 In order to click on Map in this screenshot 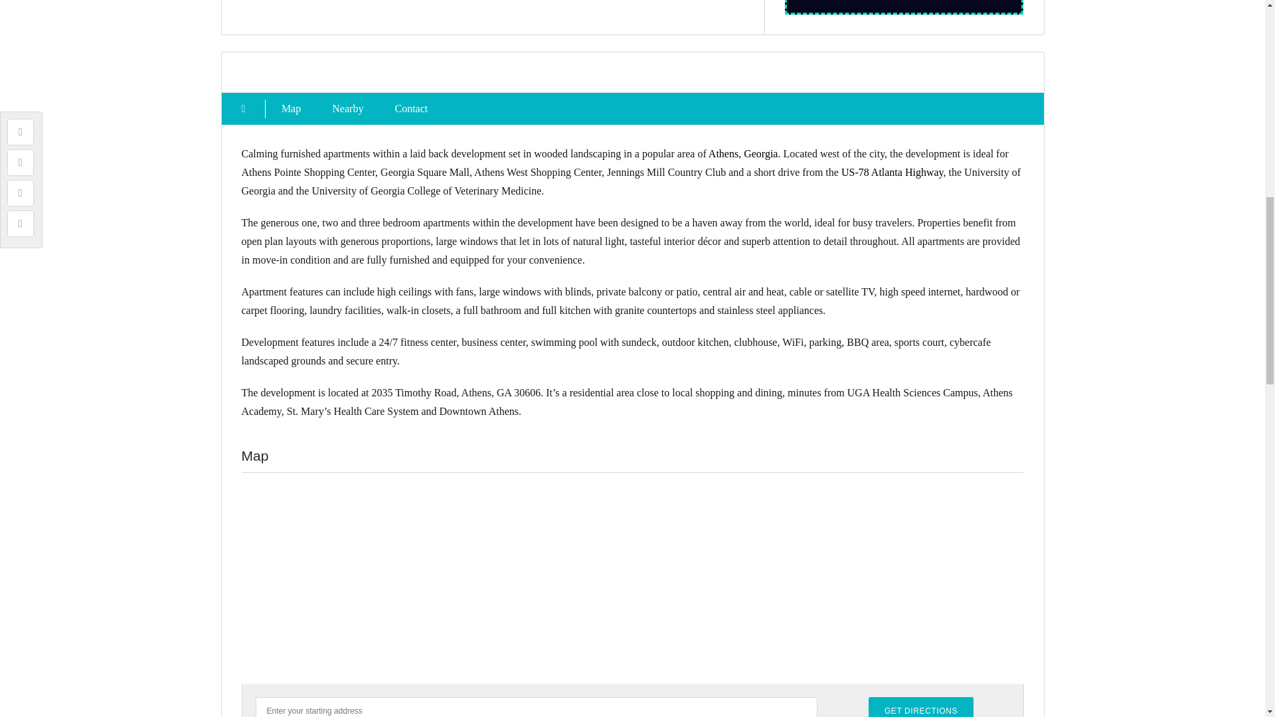, I will do `click(291, 108)`.